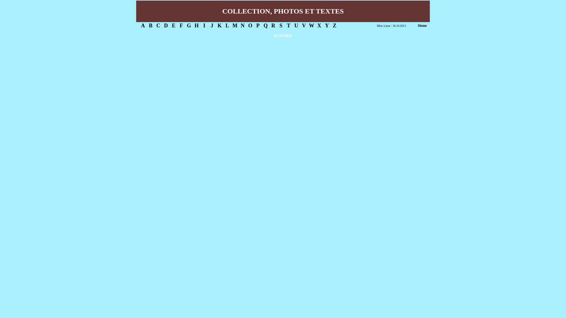 This screenshot has width=566, height=318. What do you see at coordinates (273, 26) in the screenshot?
I see `R` at bounding box center [273, 26].